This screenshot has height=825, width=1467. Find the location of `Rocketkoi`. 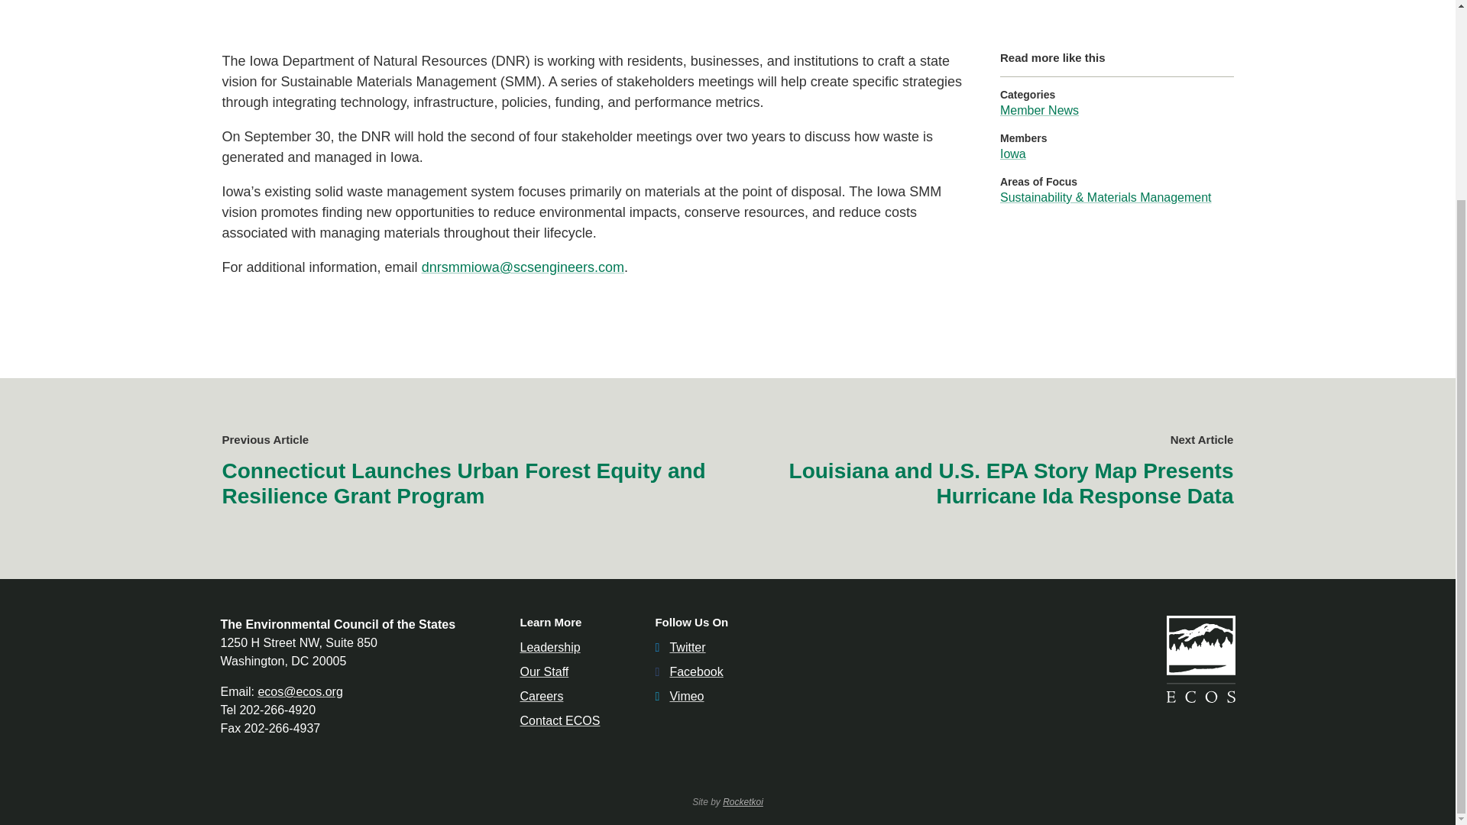

Rocketkoi is located at coordinates (743, 802).